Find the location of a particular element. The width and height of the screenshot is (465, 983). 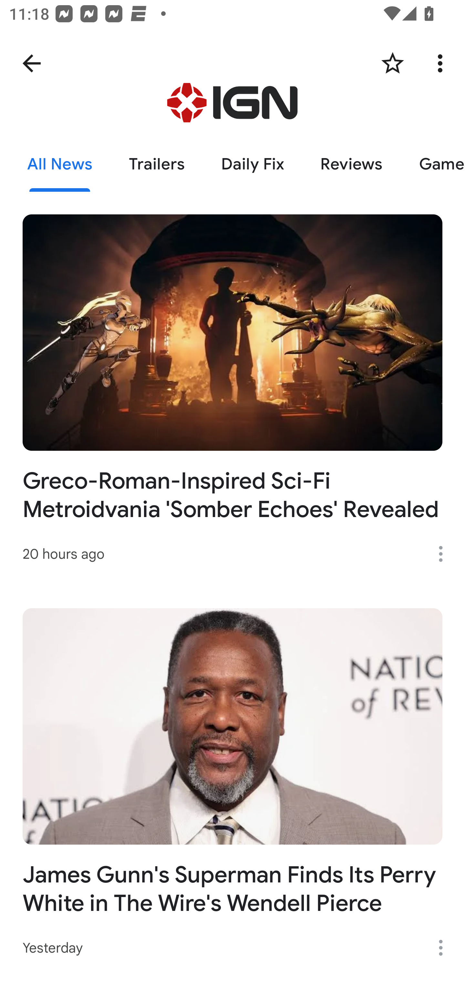

More options is located at coordinates (442, 63).